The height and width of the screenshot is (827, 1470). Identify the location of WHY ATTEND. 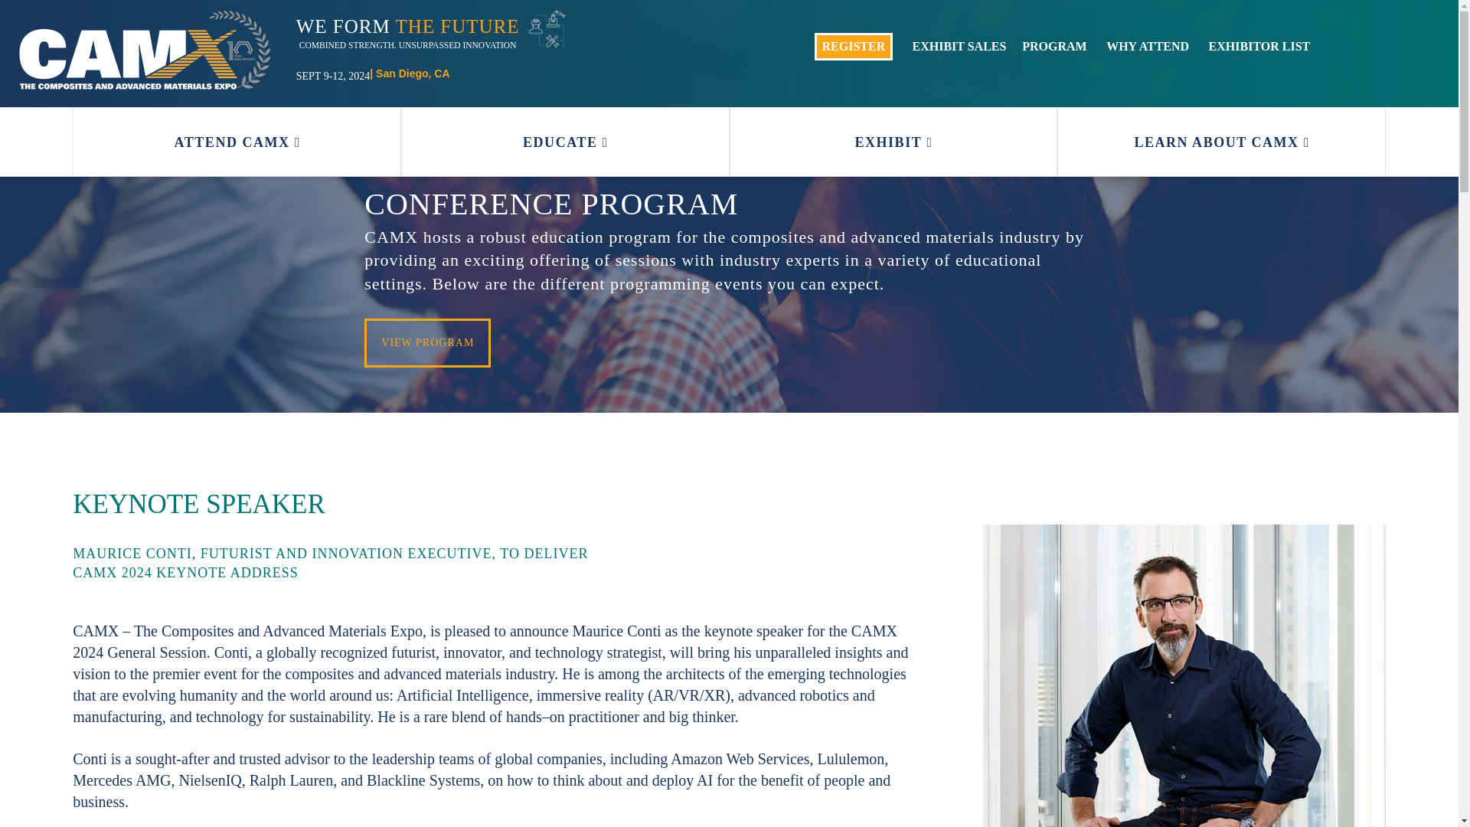
(1148, 46).